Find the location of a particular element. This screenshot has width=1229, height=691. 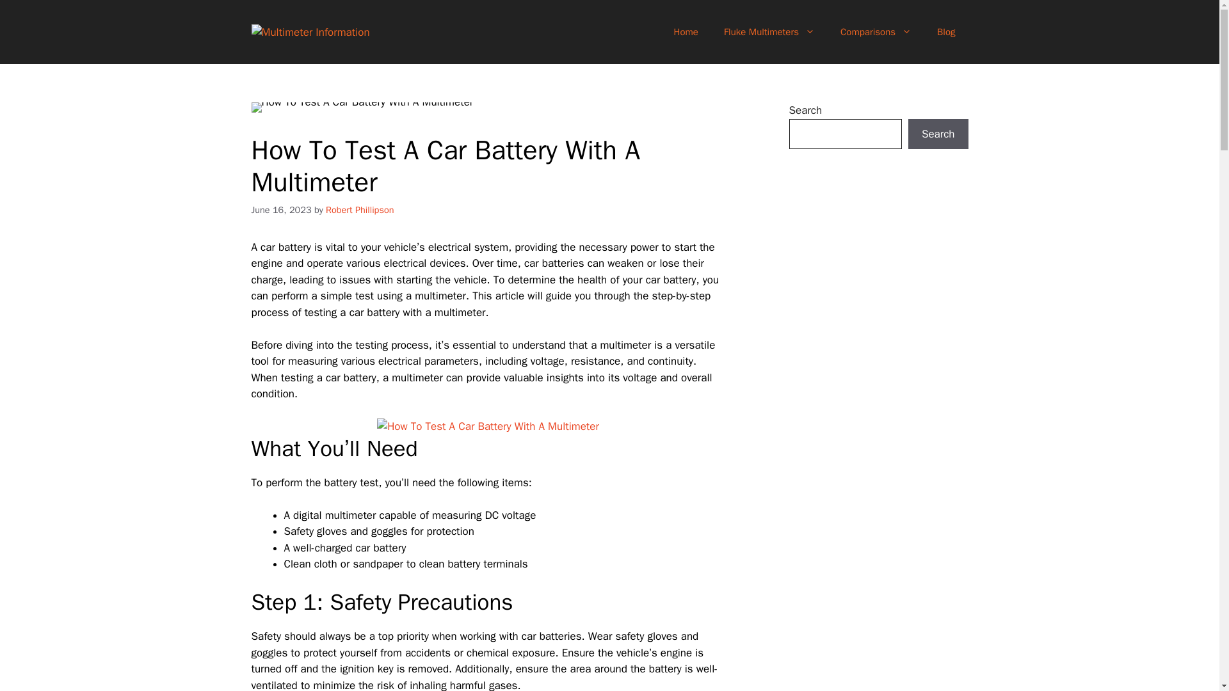

Home is located at coordinates (686, 32).